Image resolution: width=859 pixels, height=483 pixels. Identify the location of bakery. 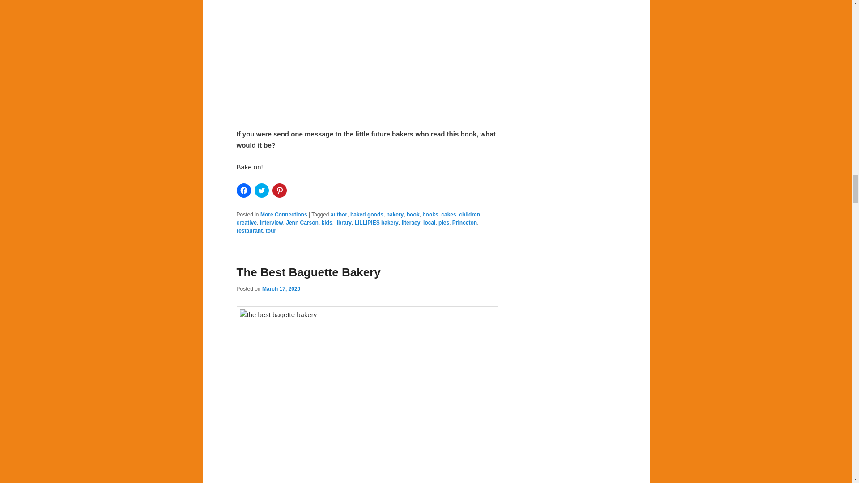
(395, 215).